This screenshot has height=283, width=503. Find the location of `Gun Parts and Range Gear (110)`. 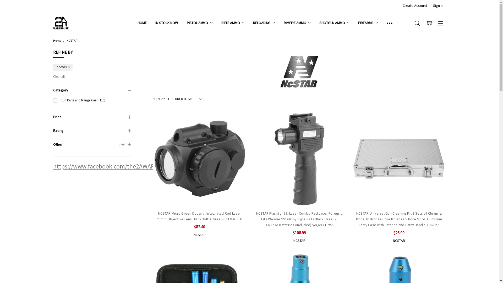

Gun Parts and Range Gear (110) is located at coordinates (92, 101).